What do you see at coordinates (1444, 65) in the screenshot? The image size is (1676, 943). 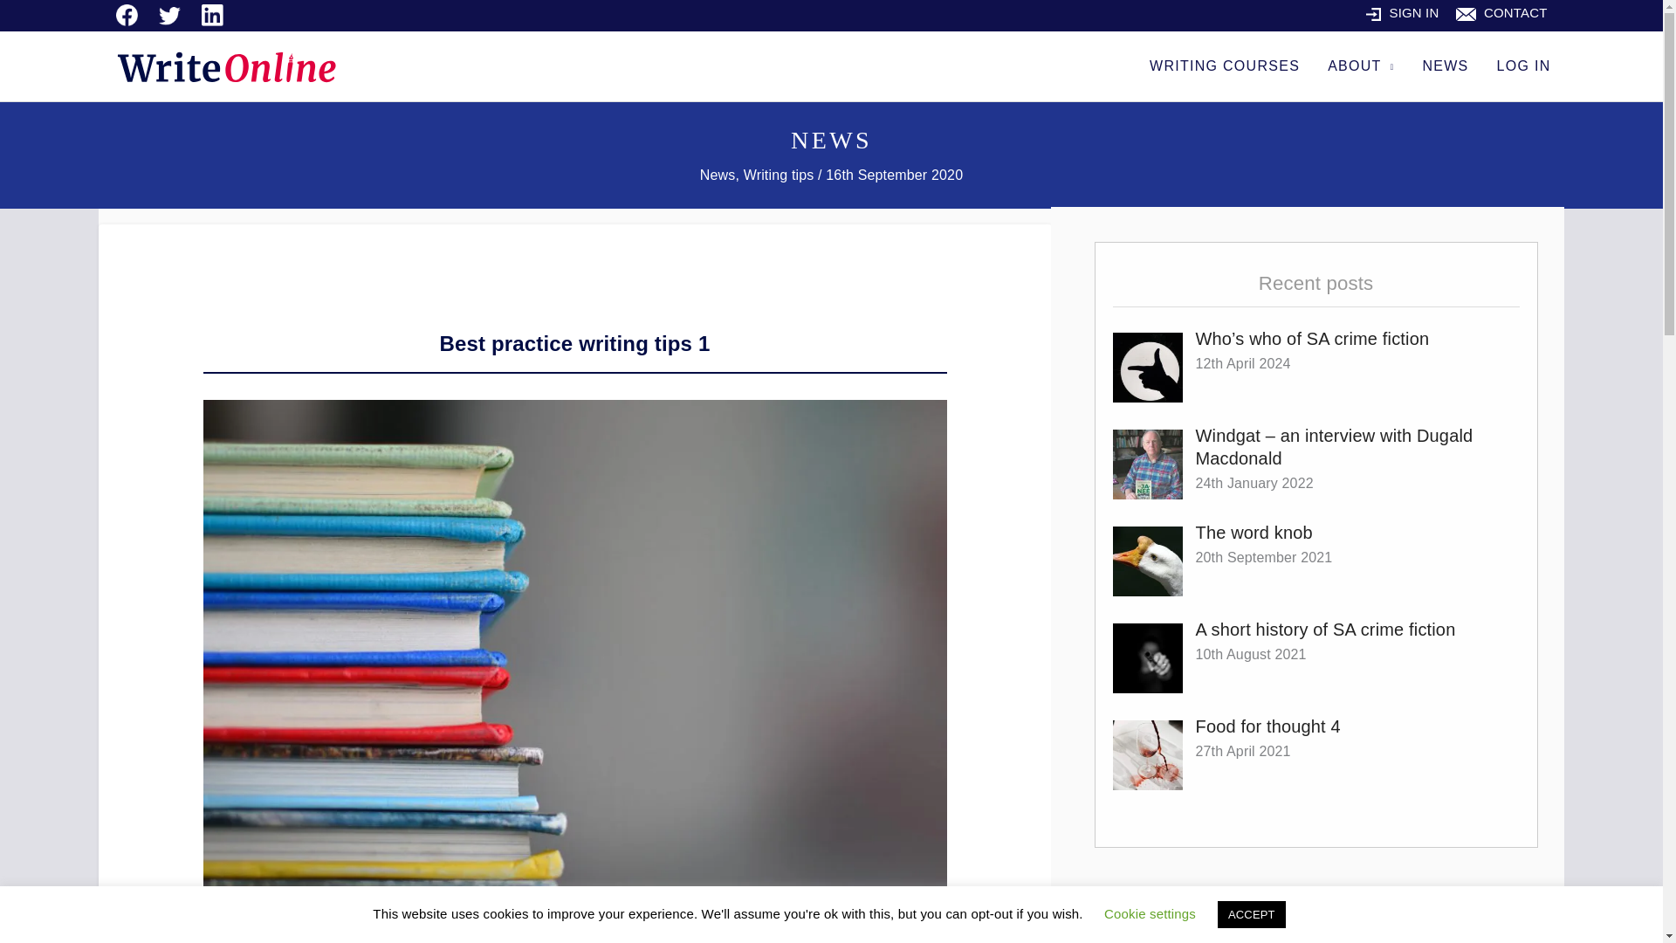 I see `NEWS` at bounding box center [1444, 65].